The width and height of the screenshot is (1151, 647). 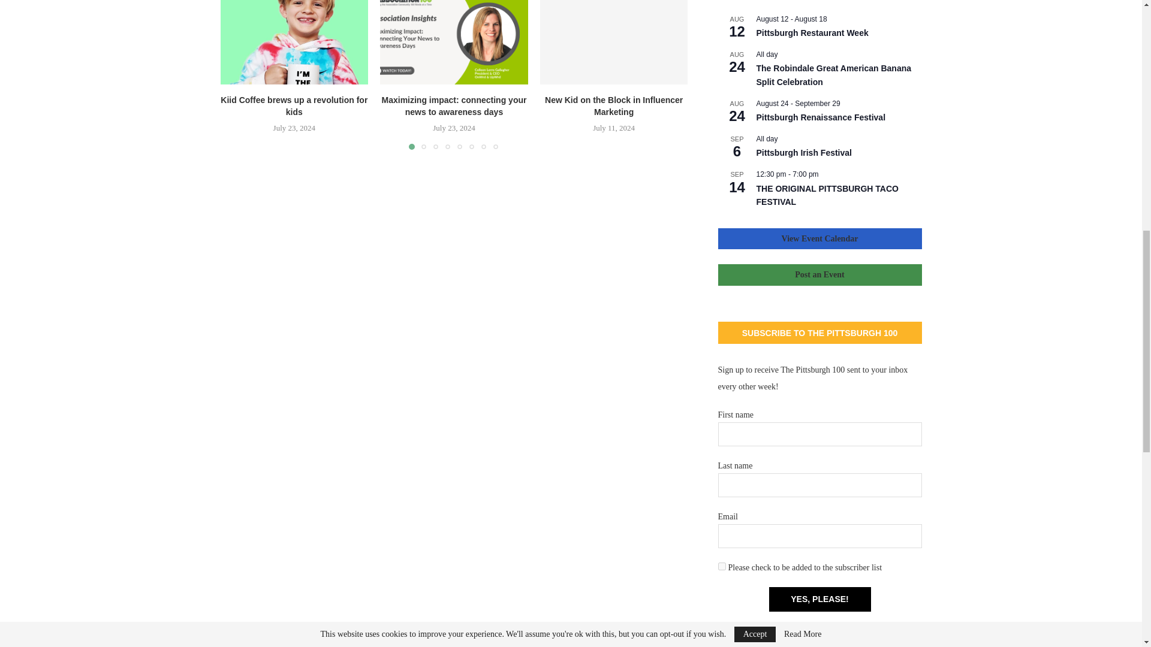 I want to click on YES, PLEASE!, so click(x=819, y=599).